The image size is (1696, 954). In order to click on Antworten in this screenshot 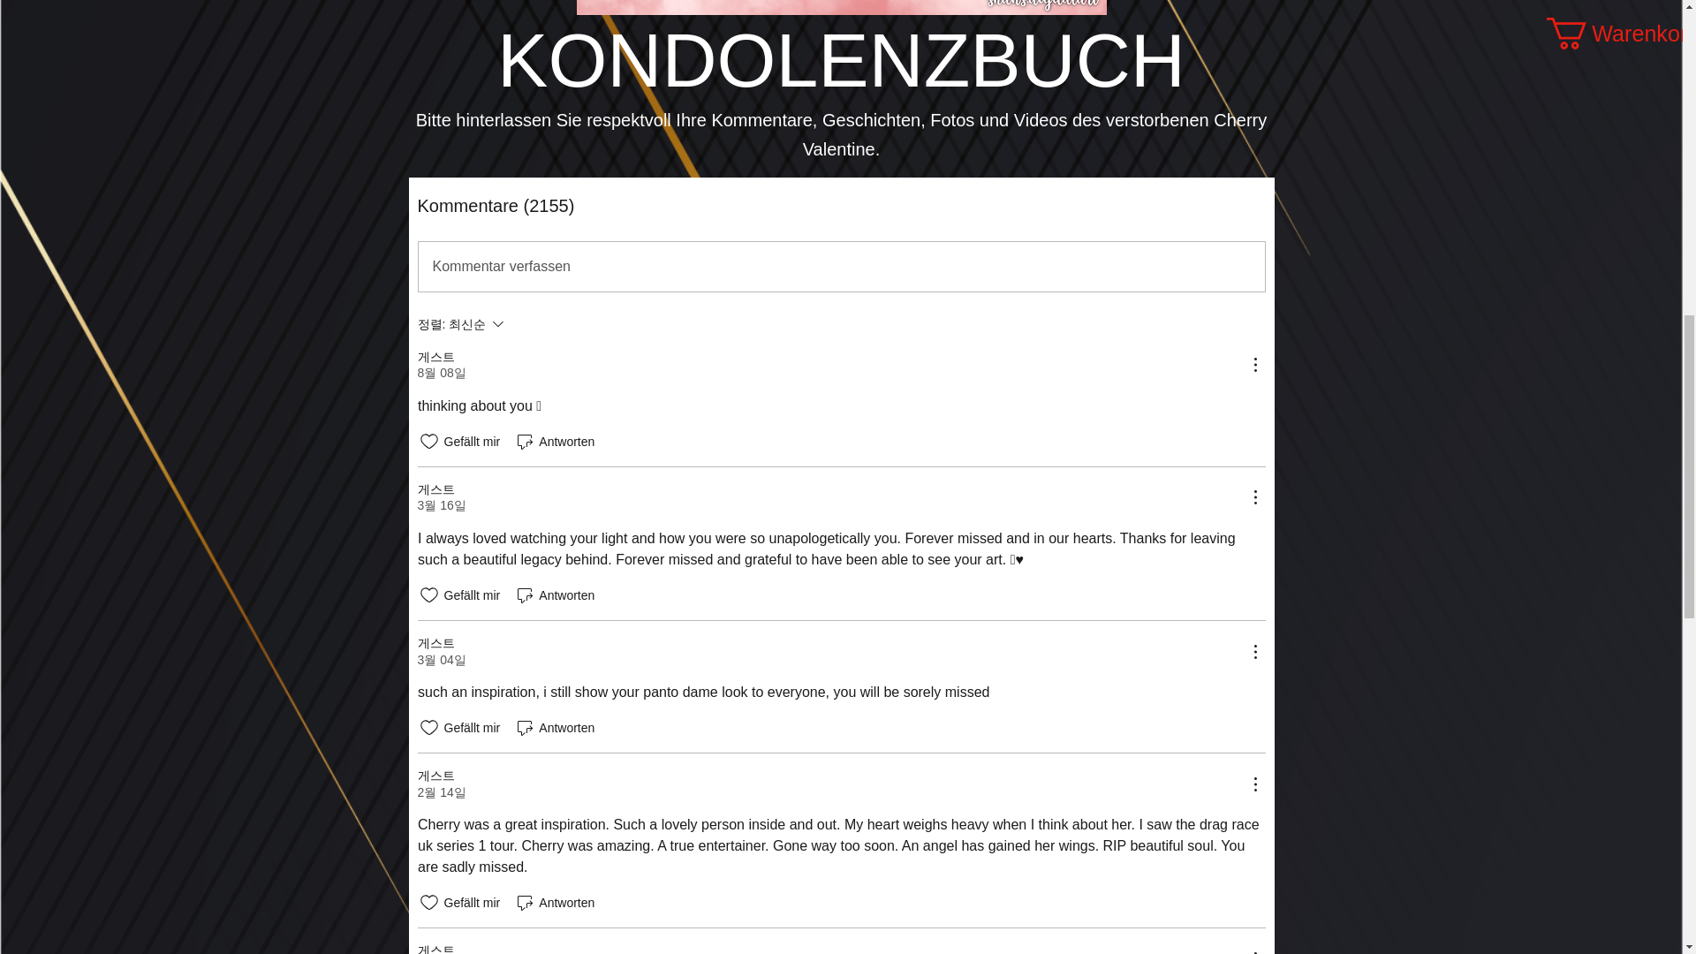, I will do `click(554, 902)`.